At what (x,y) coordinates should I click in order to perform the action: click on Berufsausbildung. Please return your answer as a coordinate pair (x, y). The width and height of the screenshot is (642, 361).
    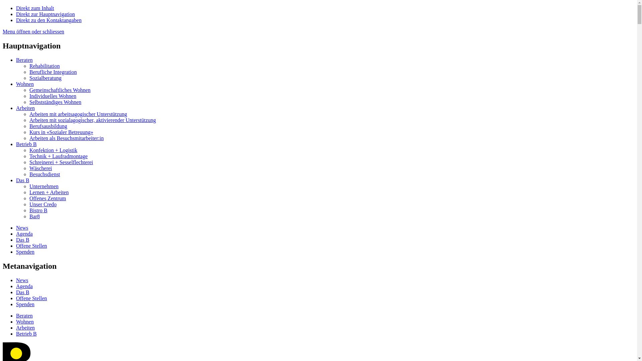
    Looking at the image, I should click on (48, 126).